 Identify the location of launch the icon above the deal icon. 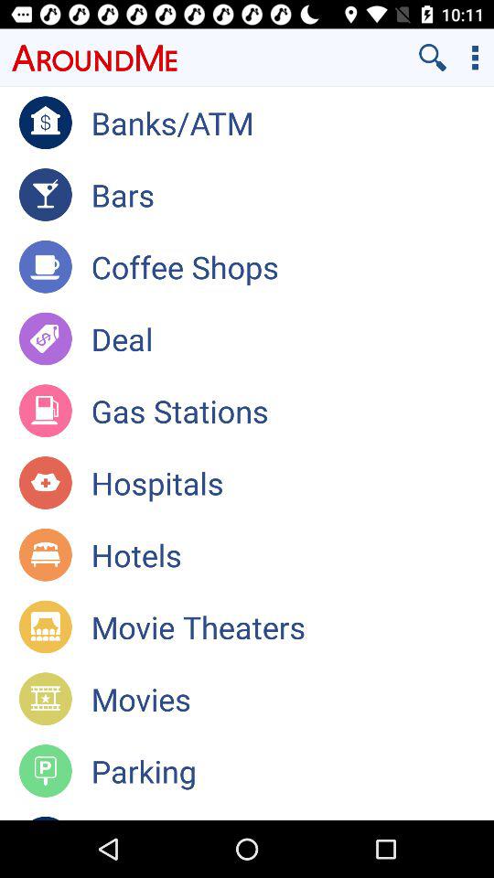
(293, 266).